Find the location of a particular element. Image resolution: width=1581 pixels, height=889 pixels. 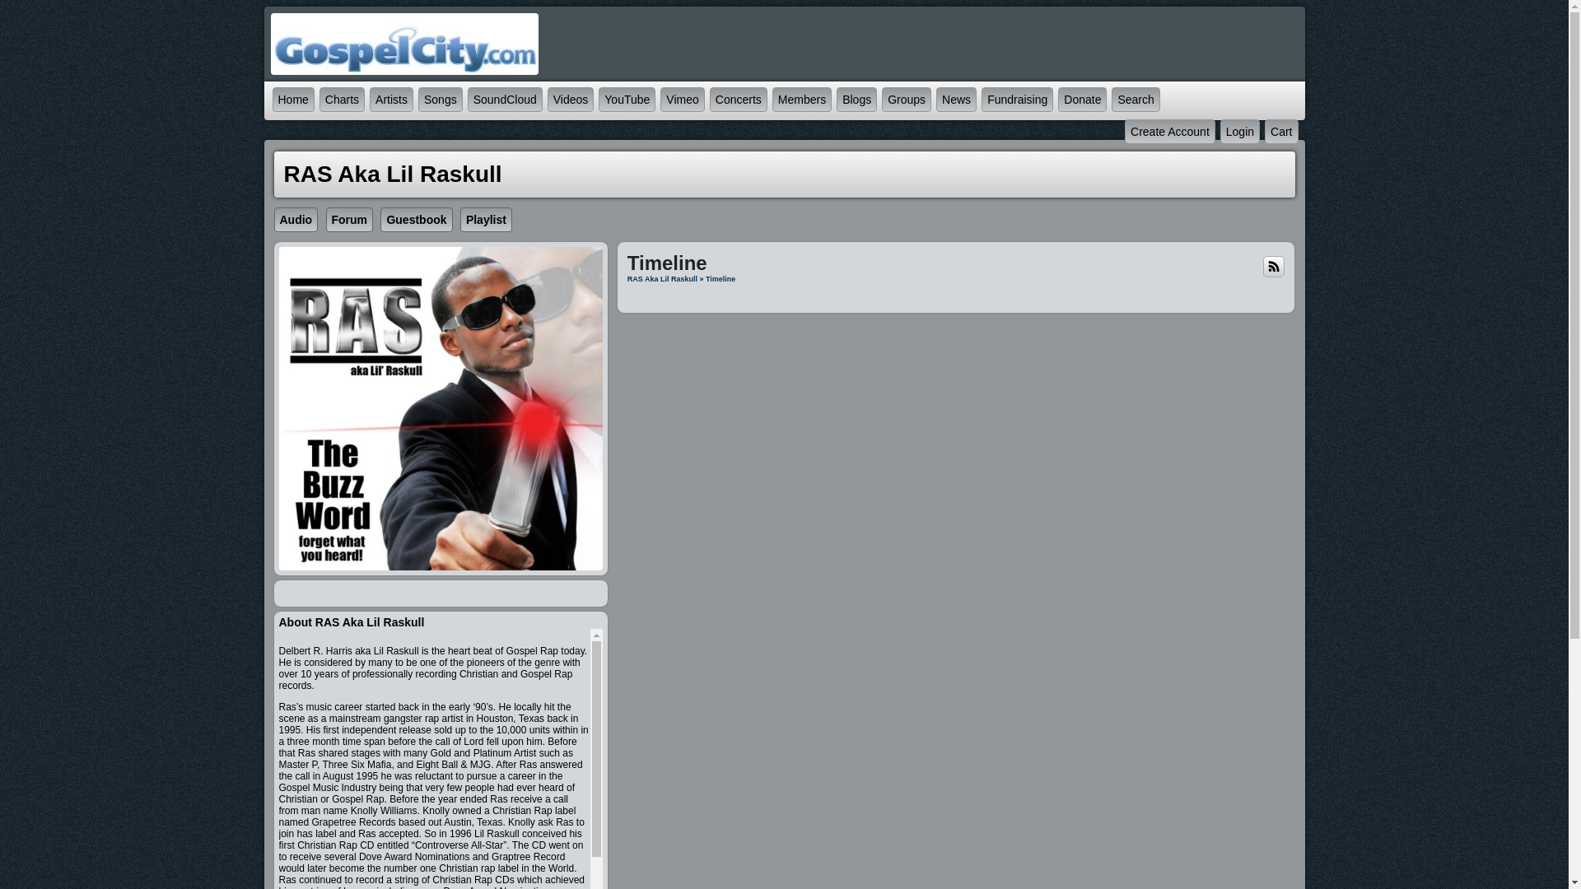

timeline feed is located at coordinates (1273, 266).